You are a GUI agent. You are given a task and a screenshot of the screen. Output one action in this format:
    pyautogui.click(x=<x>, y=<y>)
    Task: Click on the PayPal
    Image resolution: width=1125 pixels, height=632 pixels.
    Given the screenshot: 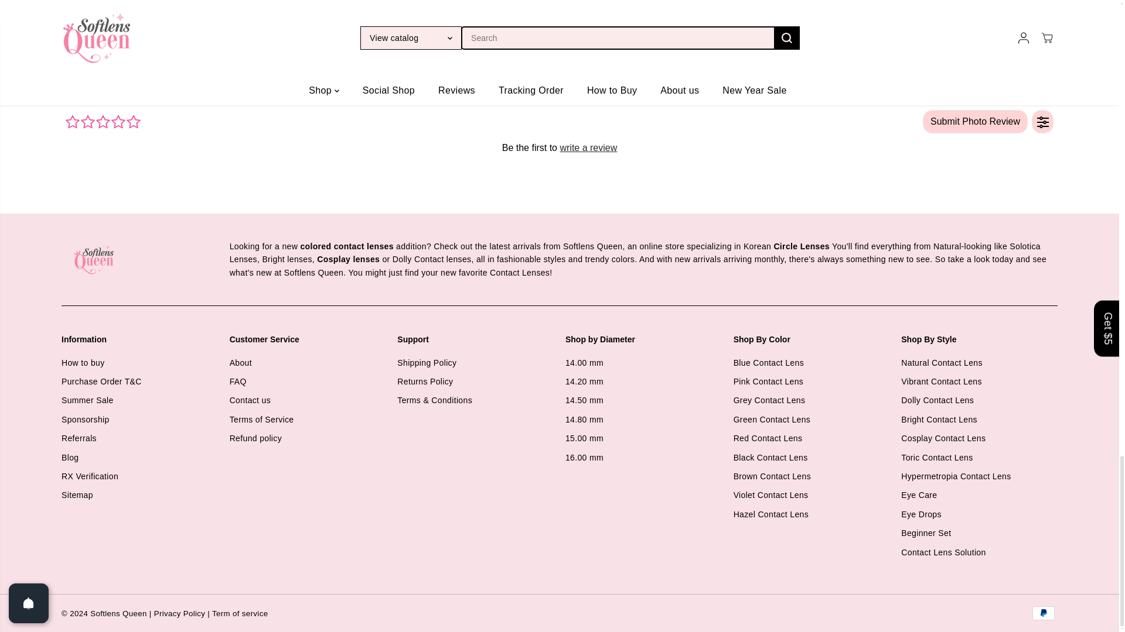 What is the action you would take?
    pyautogui.click(x=1044, y=613)
    